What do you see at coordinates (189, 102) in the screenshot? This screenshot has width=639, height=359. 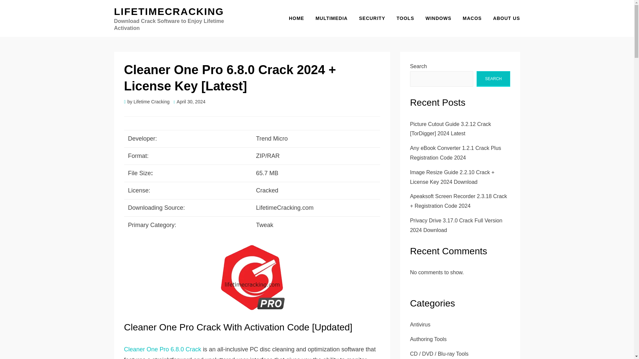 I see `April 30, 2024` at bounding box center [189, 102].